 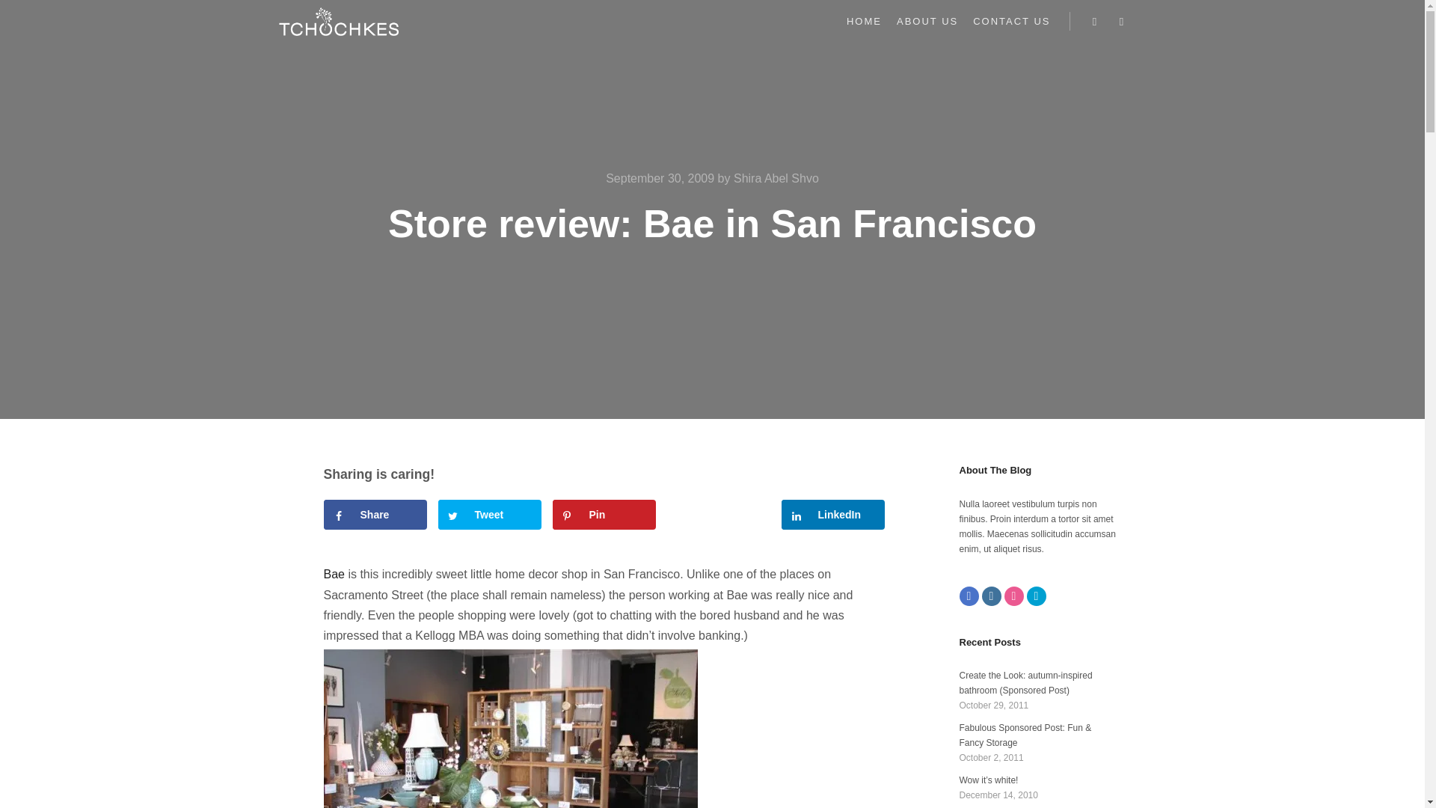 What do you see at coordinates (489, 515) in the screenshot?
I see `Share on Tweet` at bounding box center [489, 515].